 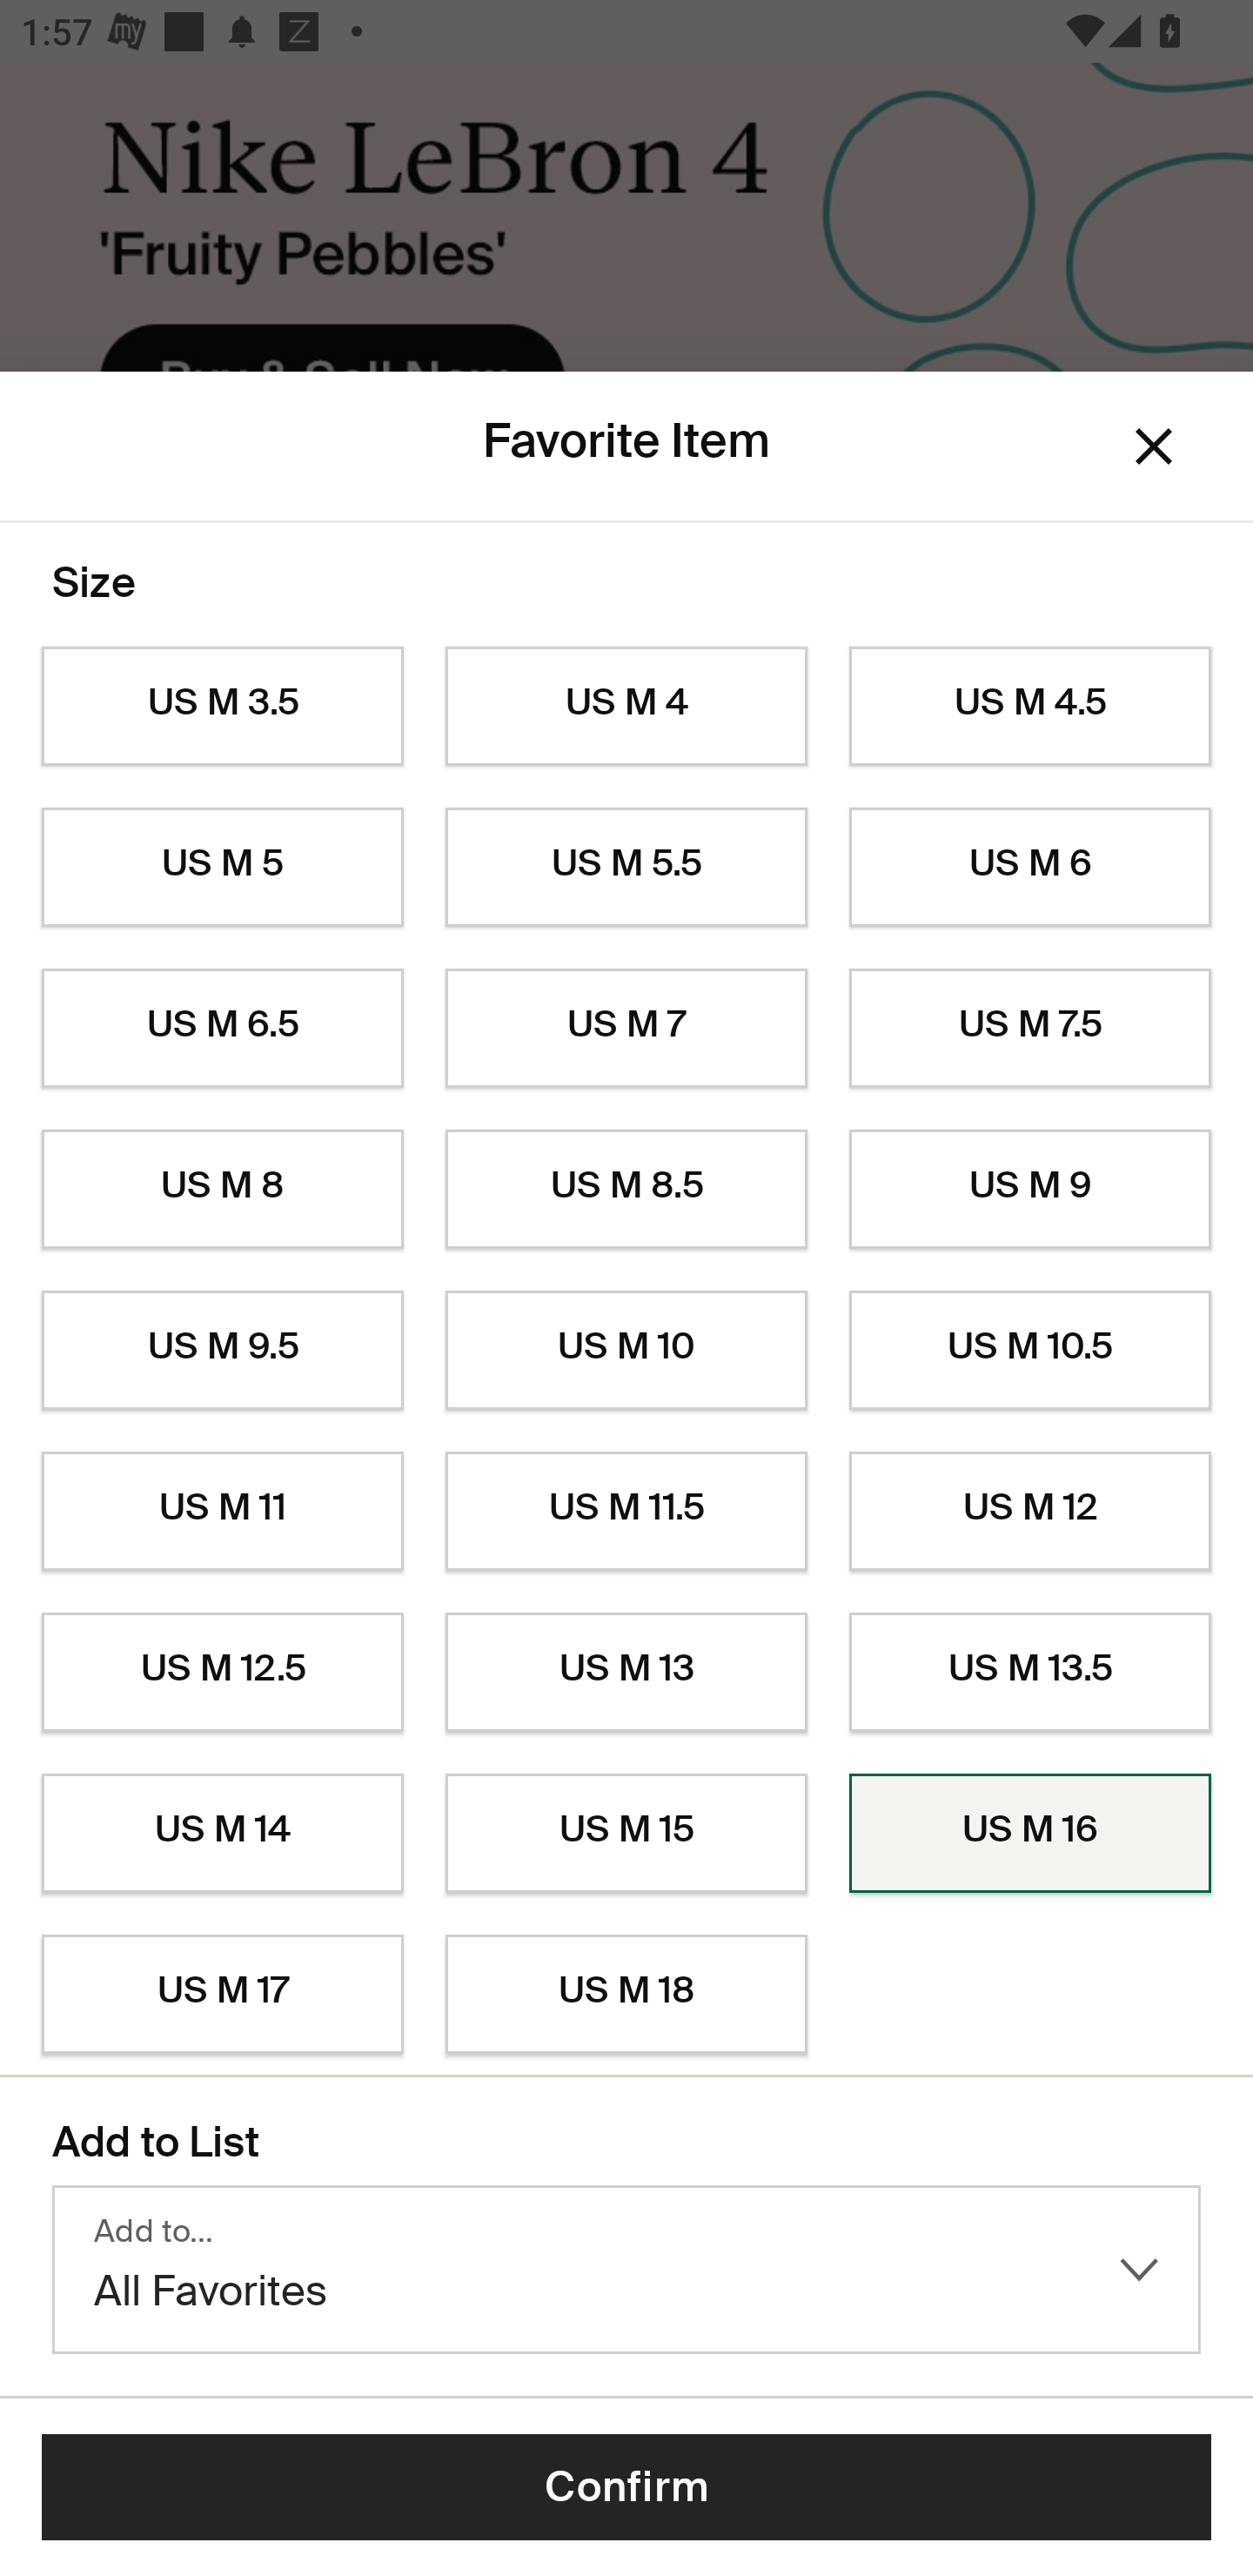 I want to click on US M 9.5, so click(x=222, y=1351).